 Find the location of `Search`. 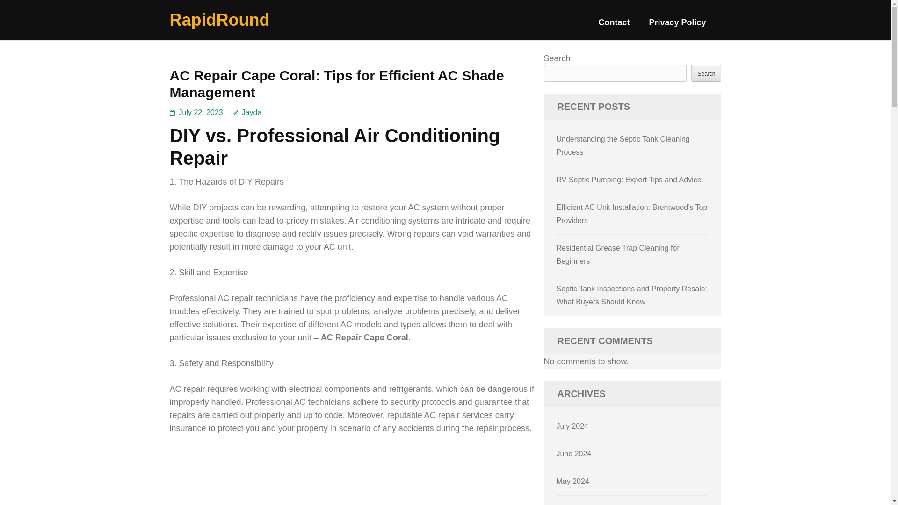

Search is located at coordinates (706, 73).